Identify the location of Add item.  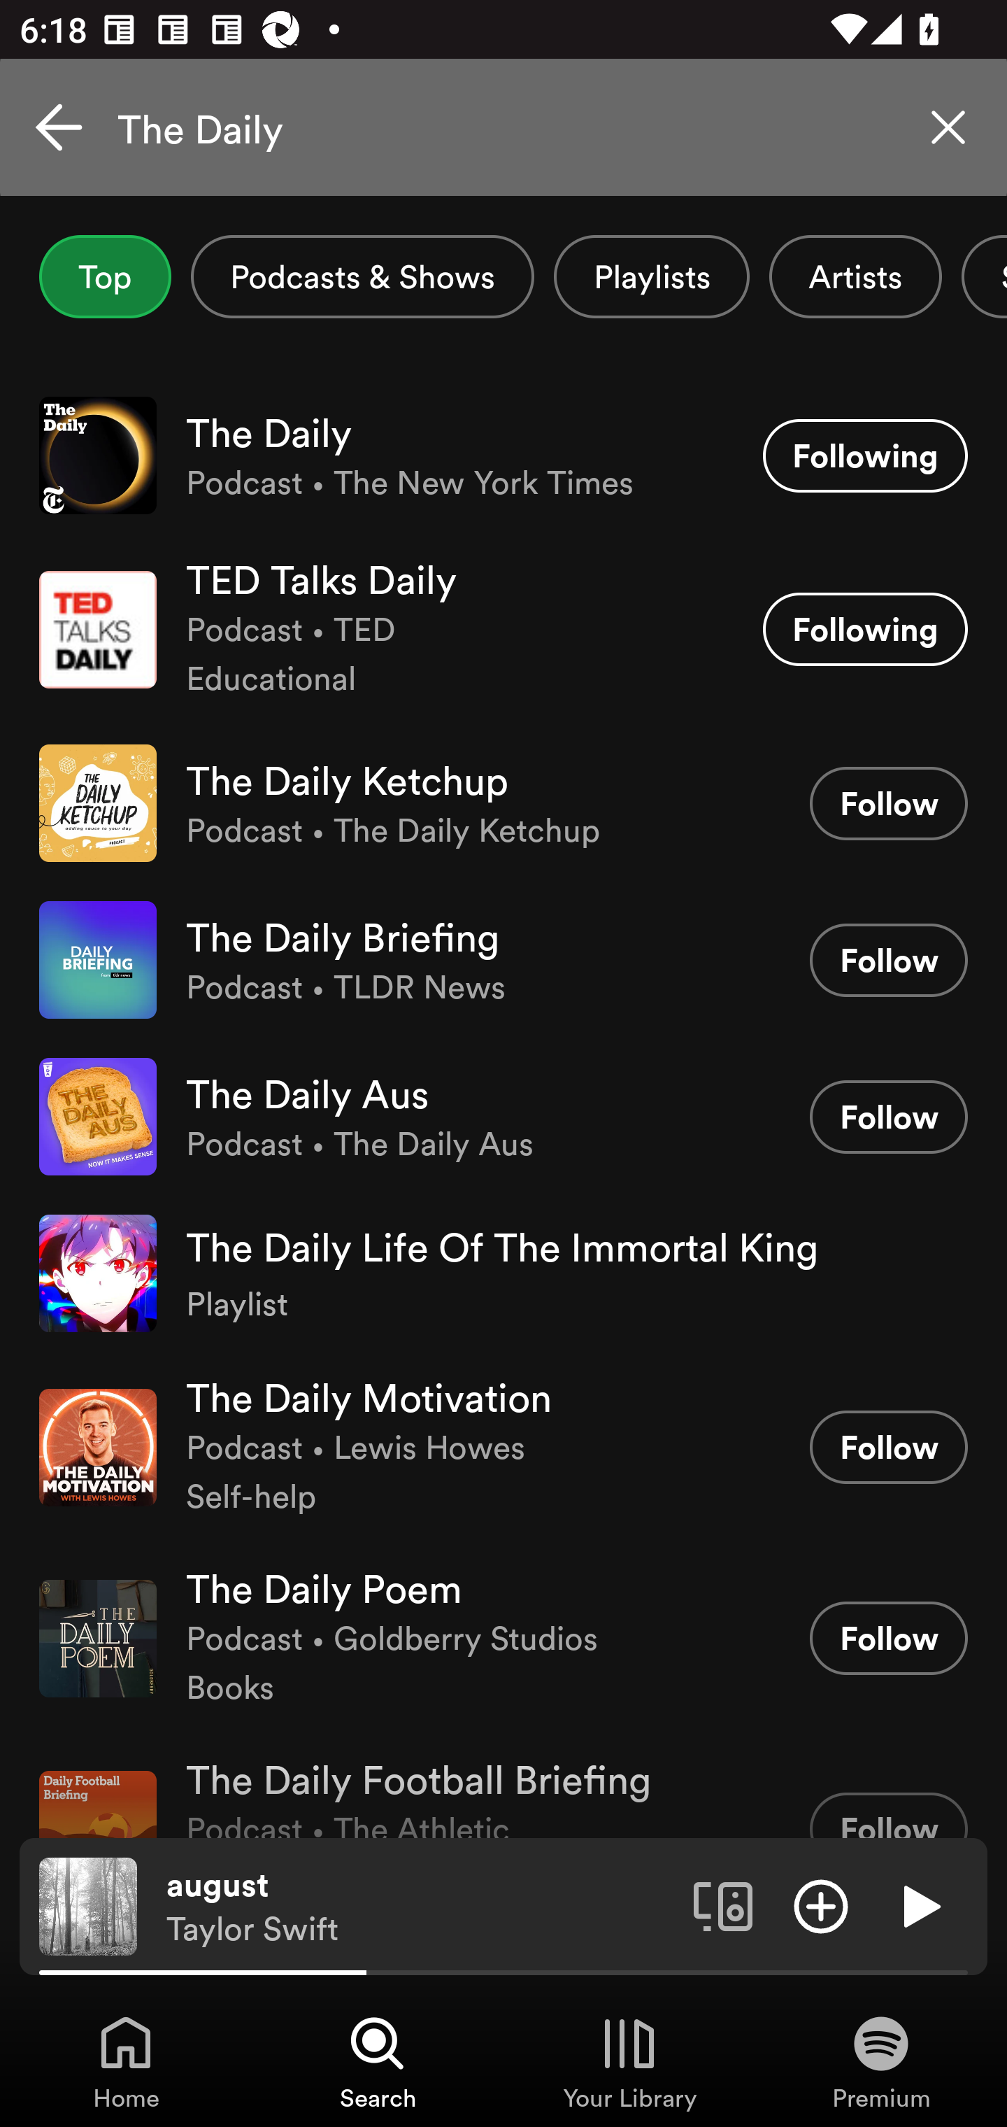
(821, 1905).